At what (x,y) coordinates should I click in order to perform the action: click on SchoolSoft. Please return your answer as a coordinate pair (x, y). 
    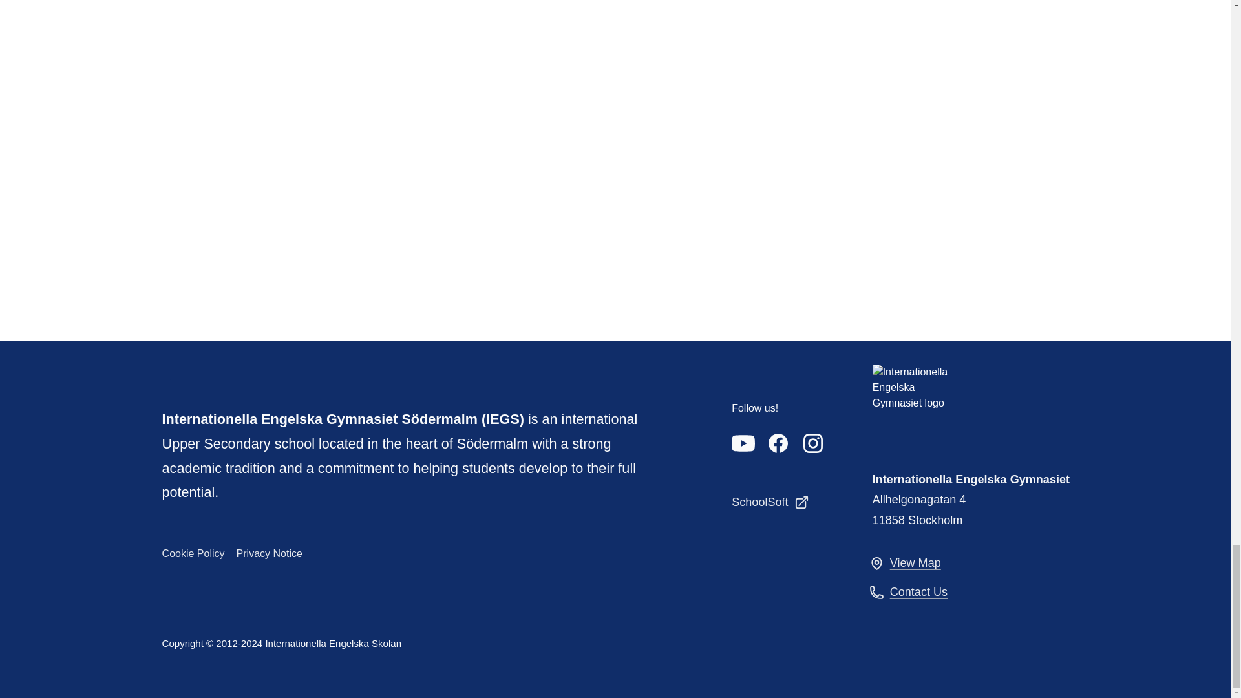
    Looking at the image, I should click on (778, 502).